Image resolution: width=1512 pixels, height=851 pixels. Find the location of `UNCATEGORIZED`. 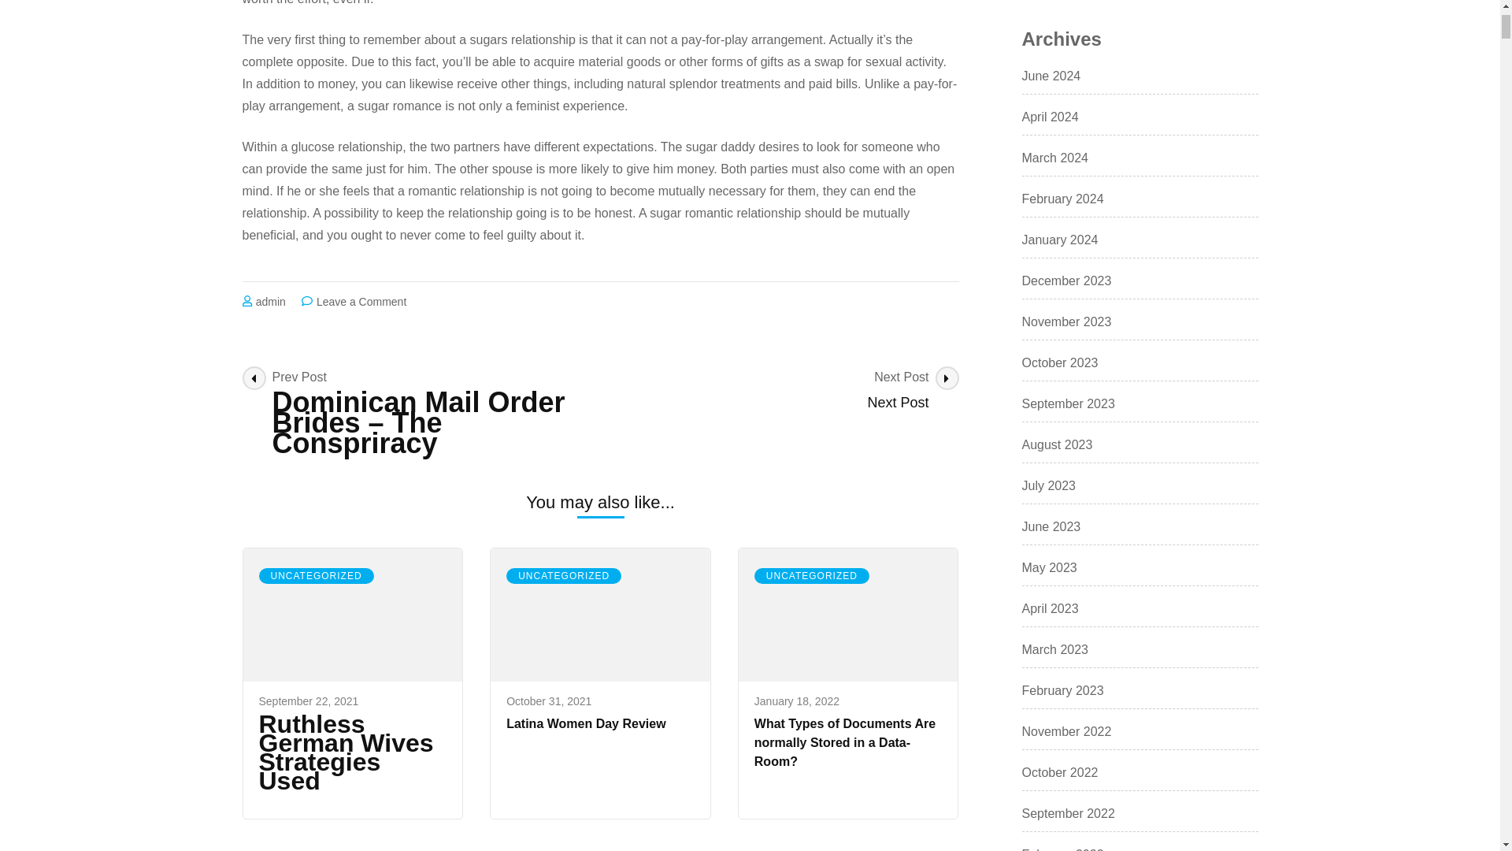

UNCATEGORIZED is located at coordinates (316, 575).